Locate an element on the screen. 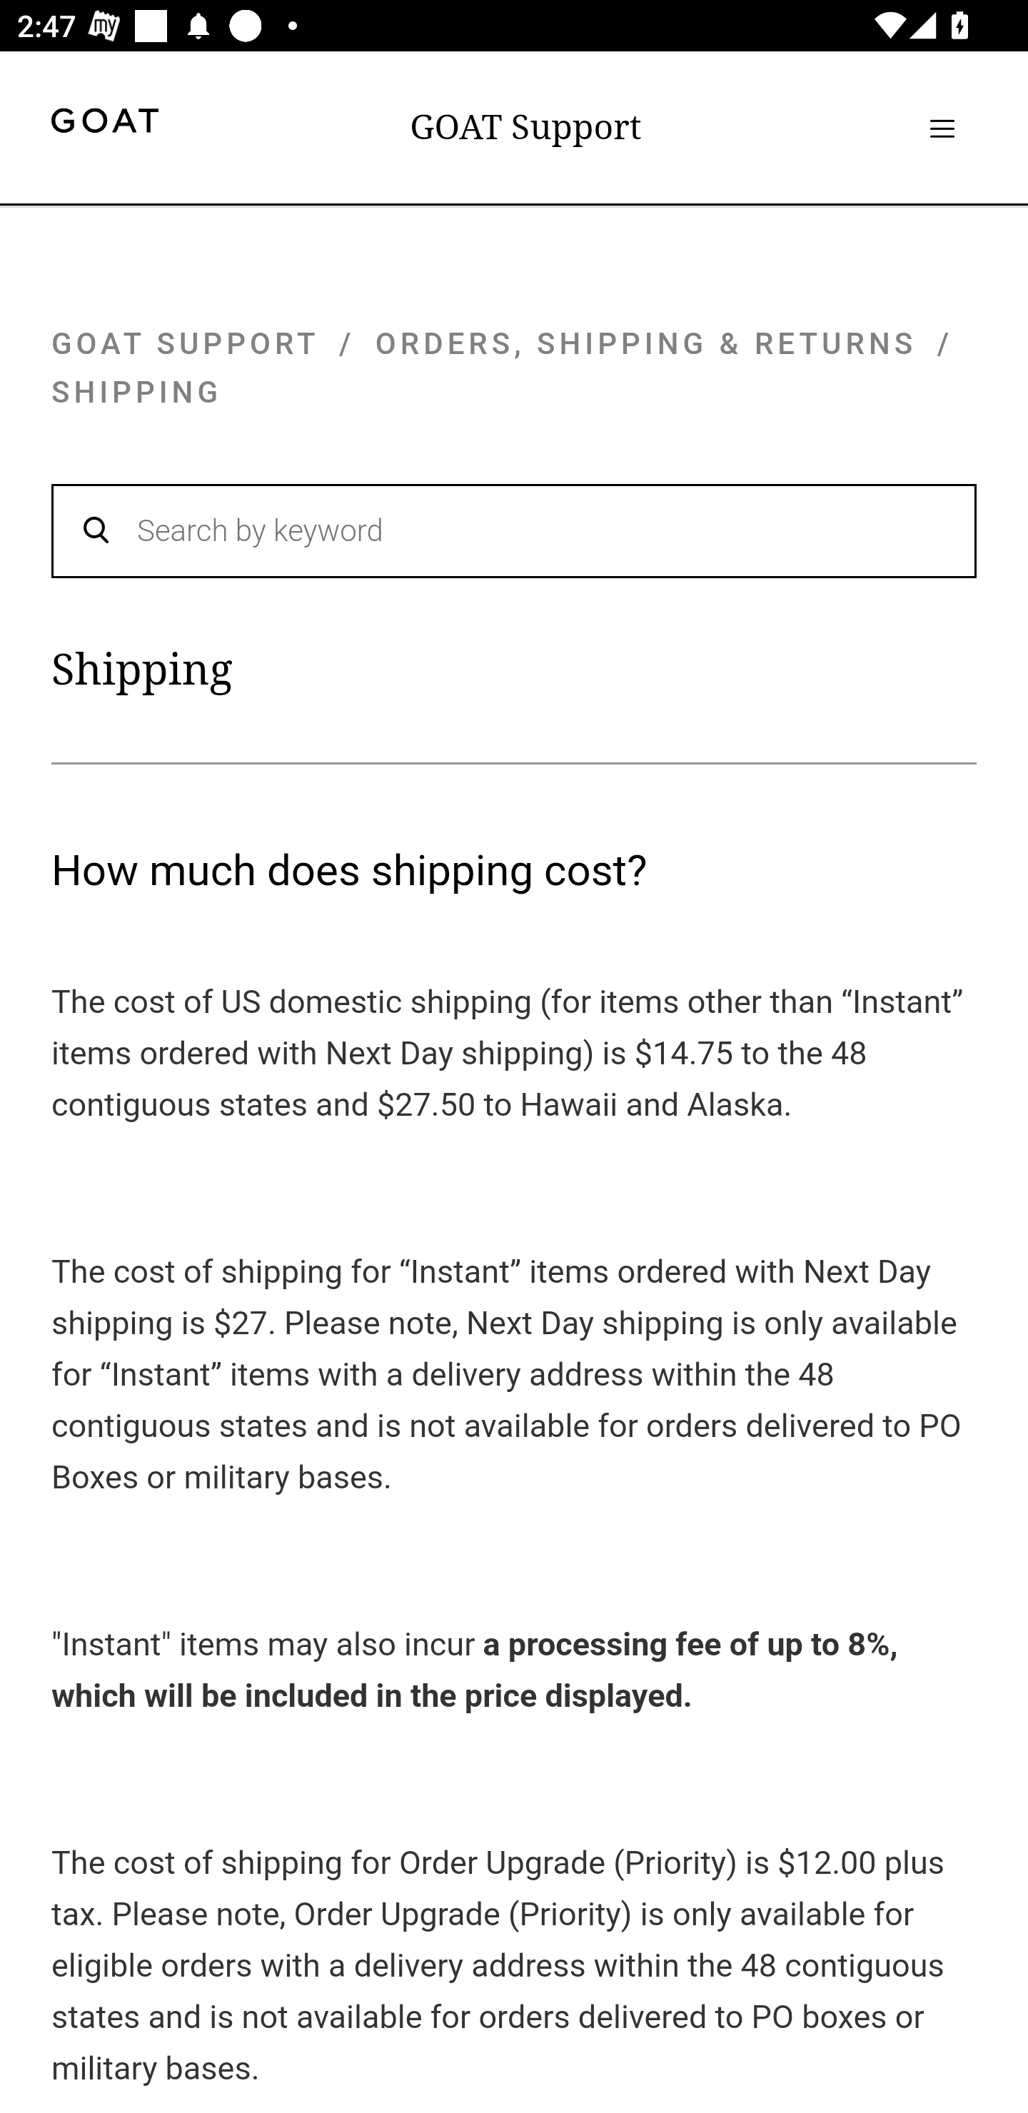 Image resolution: width=1028 pixels, height=2113 pixels. Toggle navigation menu is located at coordinates (942, 128).